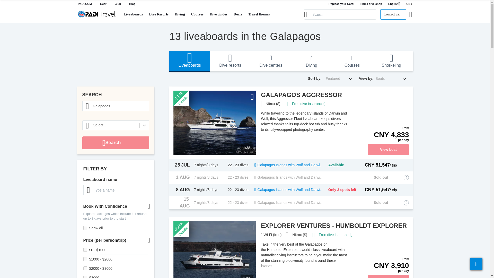  What do you see at coordinates (118, 4) in the screenshot?
I see `Club` at bounding box center [118, 4].